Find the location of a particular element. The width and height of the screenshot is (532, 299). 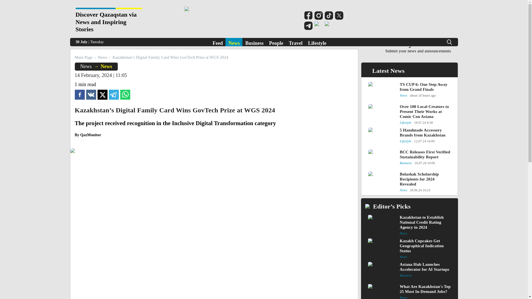

News is located at coordinates (418, 46).